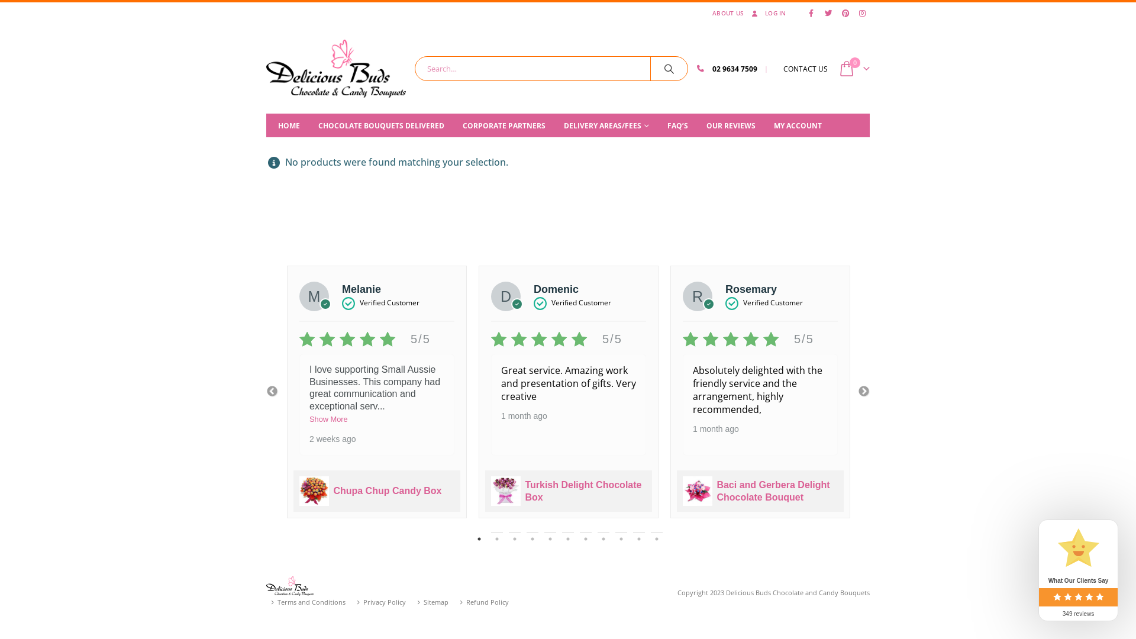  What do you see at coordinates (806, 69) in the screenshot?
I see `CONTACT US` at bounding box center [806, 69].